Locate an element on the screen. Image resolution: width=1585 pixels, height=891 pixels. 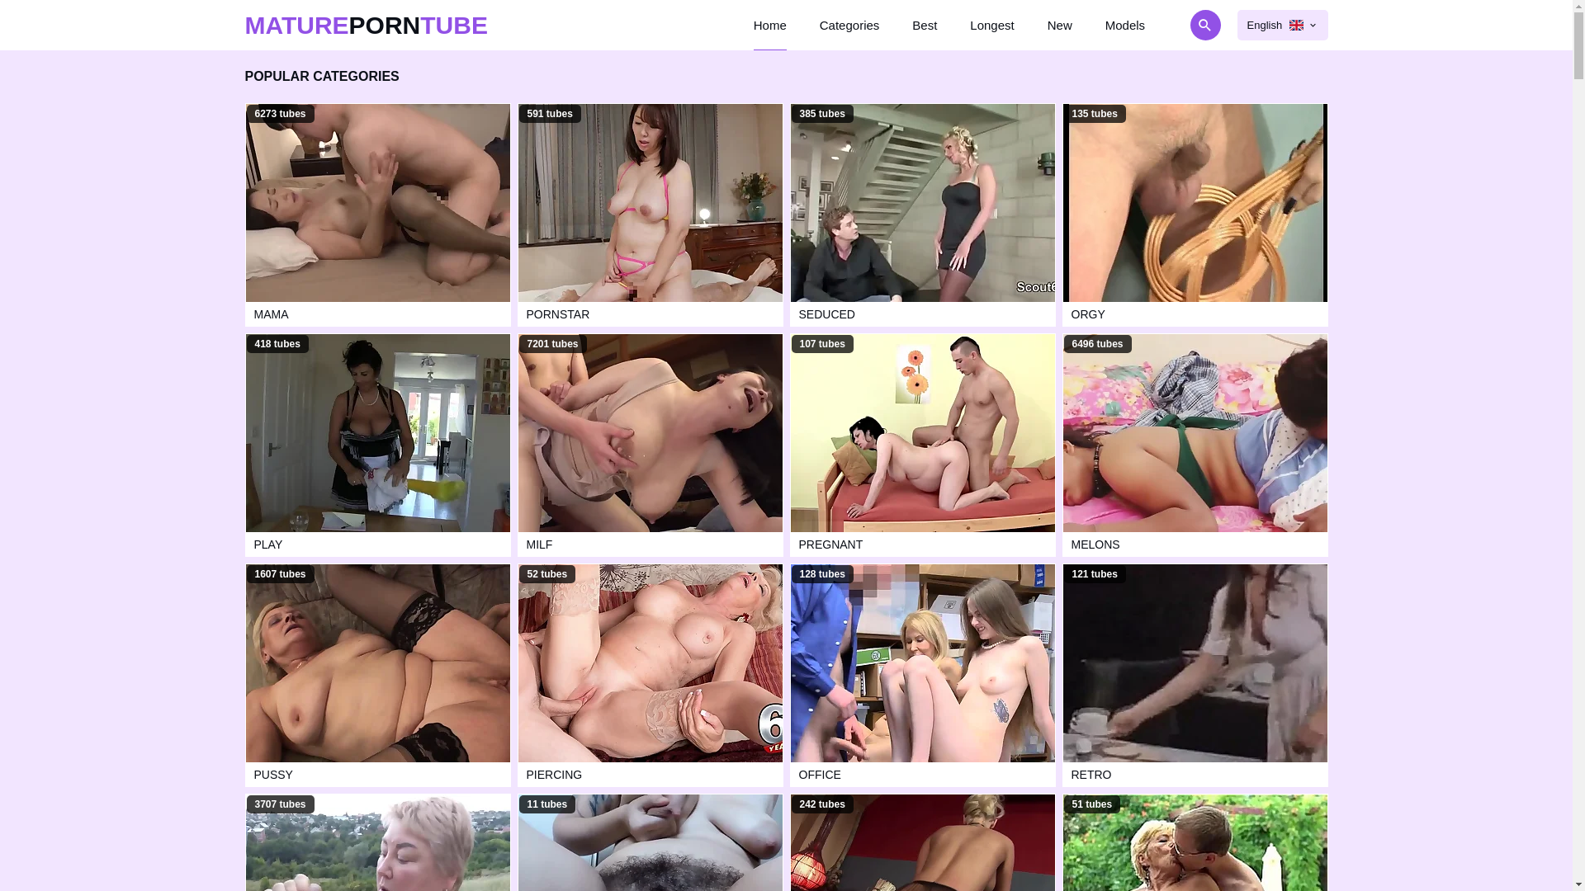
Best is located at coordinates (925, 25).